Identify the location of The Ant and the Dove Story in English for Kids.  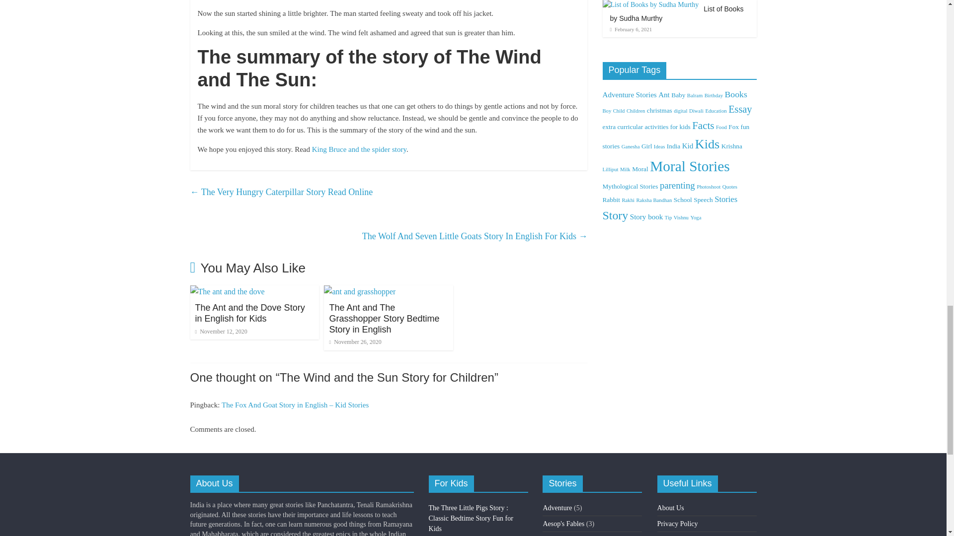
(227, 291).